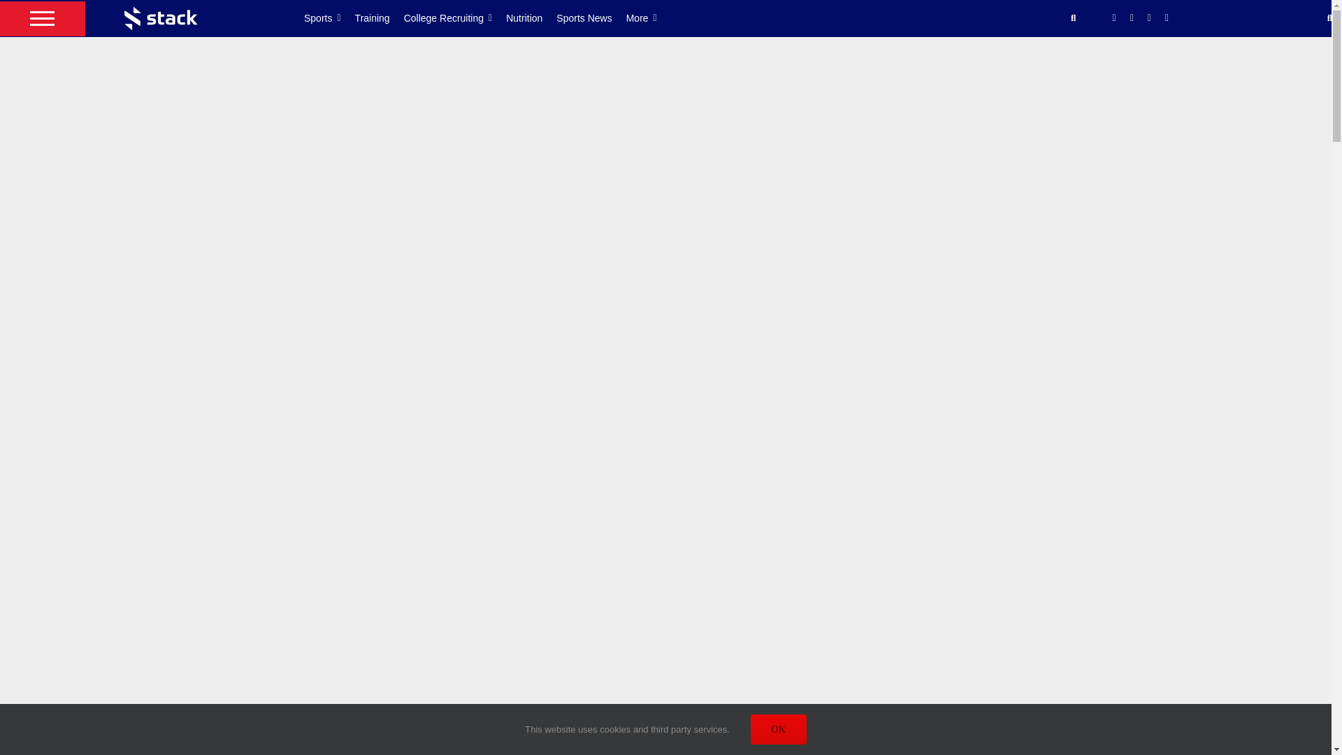  I want to click on Training, so click(379, 18).